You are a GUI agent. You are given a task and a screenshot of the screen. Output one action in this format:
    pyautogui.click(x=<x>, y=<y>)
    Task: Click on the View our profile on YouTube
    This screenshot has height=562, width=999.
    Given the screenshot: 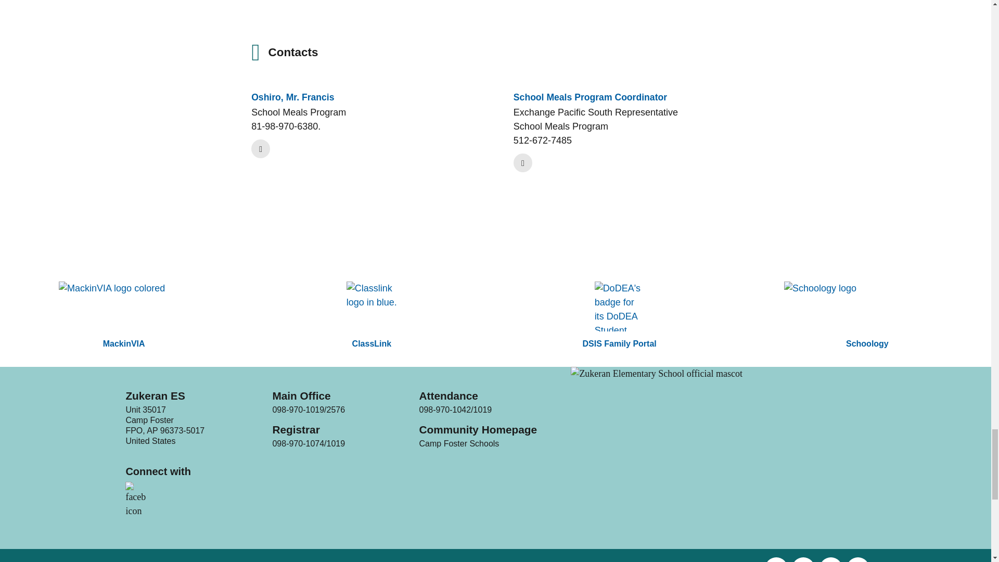 What is the action you would take?
    pyautogui.click(x=855, y=560)
    